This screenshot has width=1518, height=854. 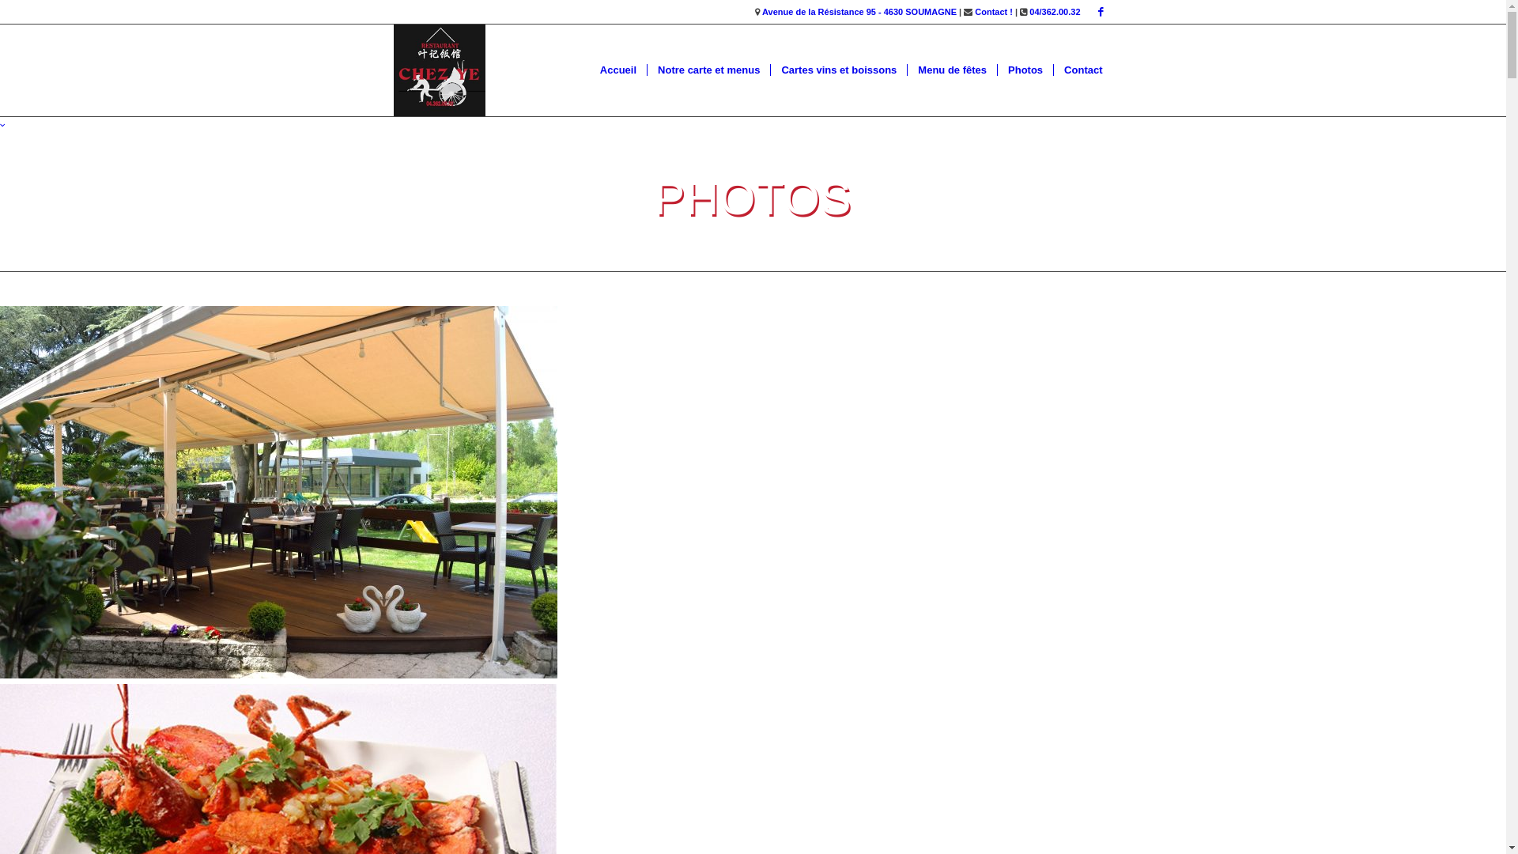 What do you see at coordinates (753, 280) in the screenshot?
I see `2` at bounding box center [753, 280].